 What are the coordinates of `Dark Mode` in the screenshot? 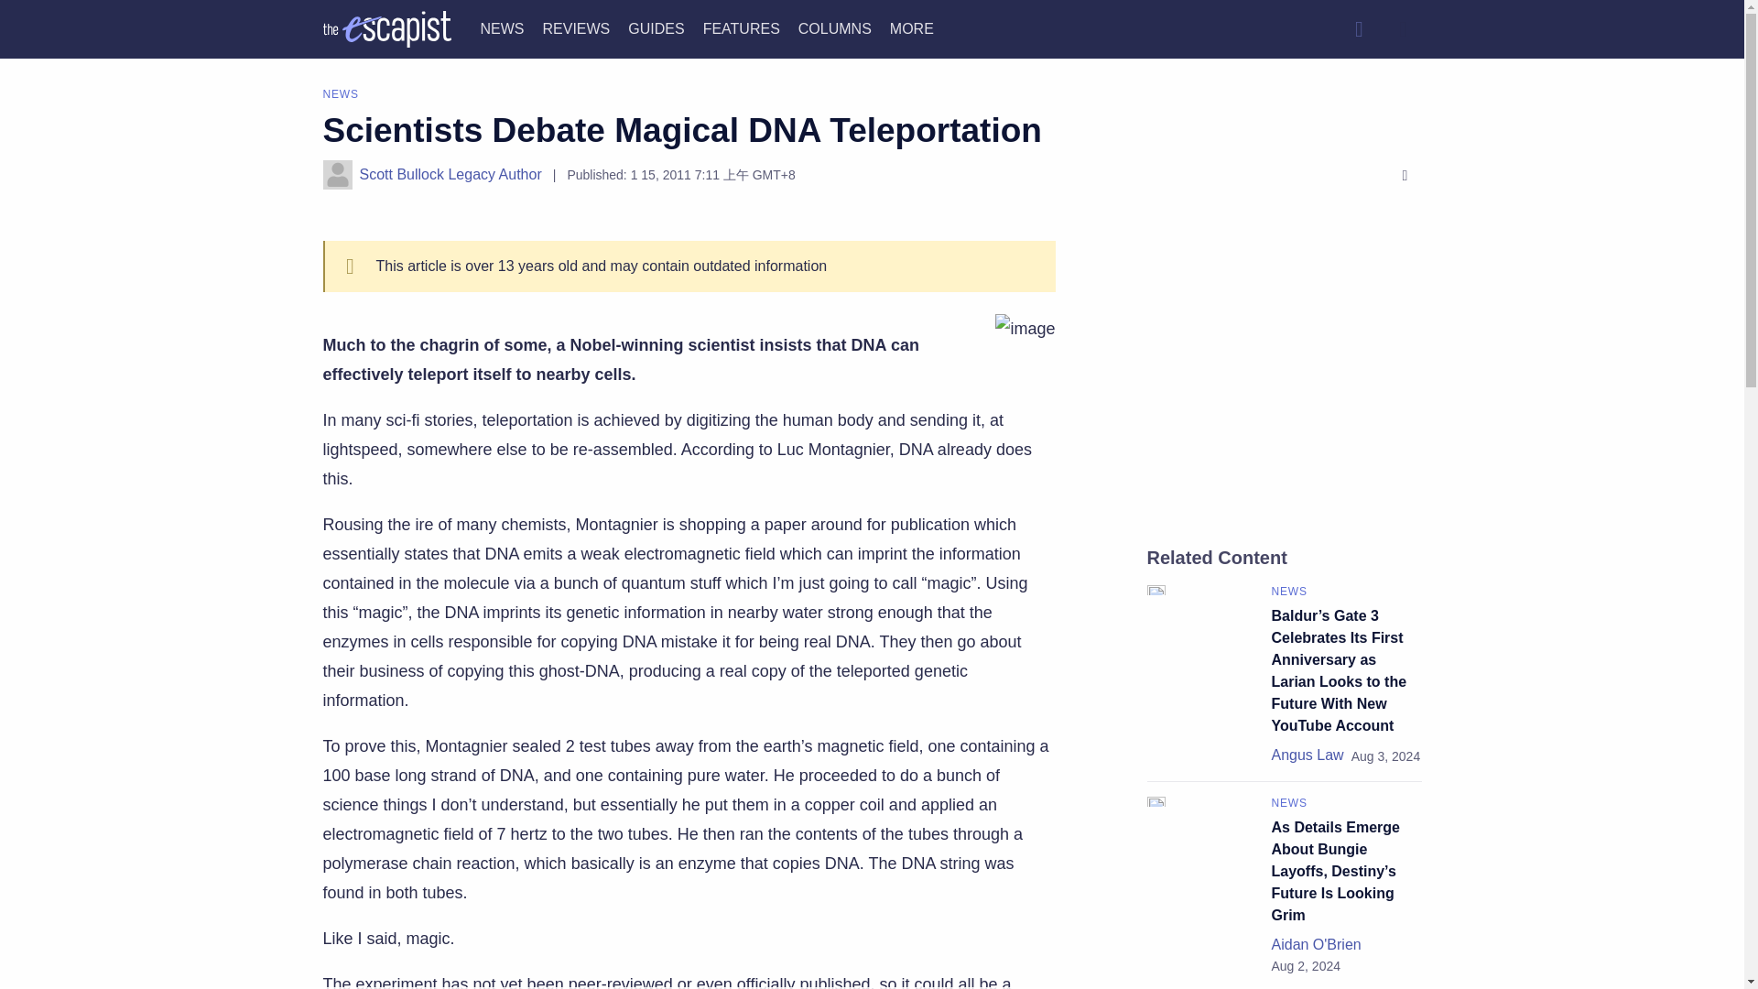 It's located at (1403, 28).